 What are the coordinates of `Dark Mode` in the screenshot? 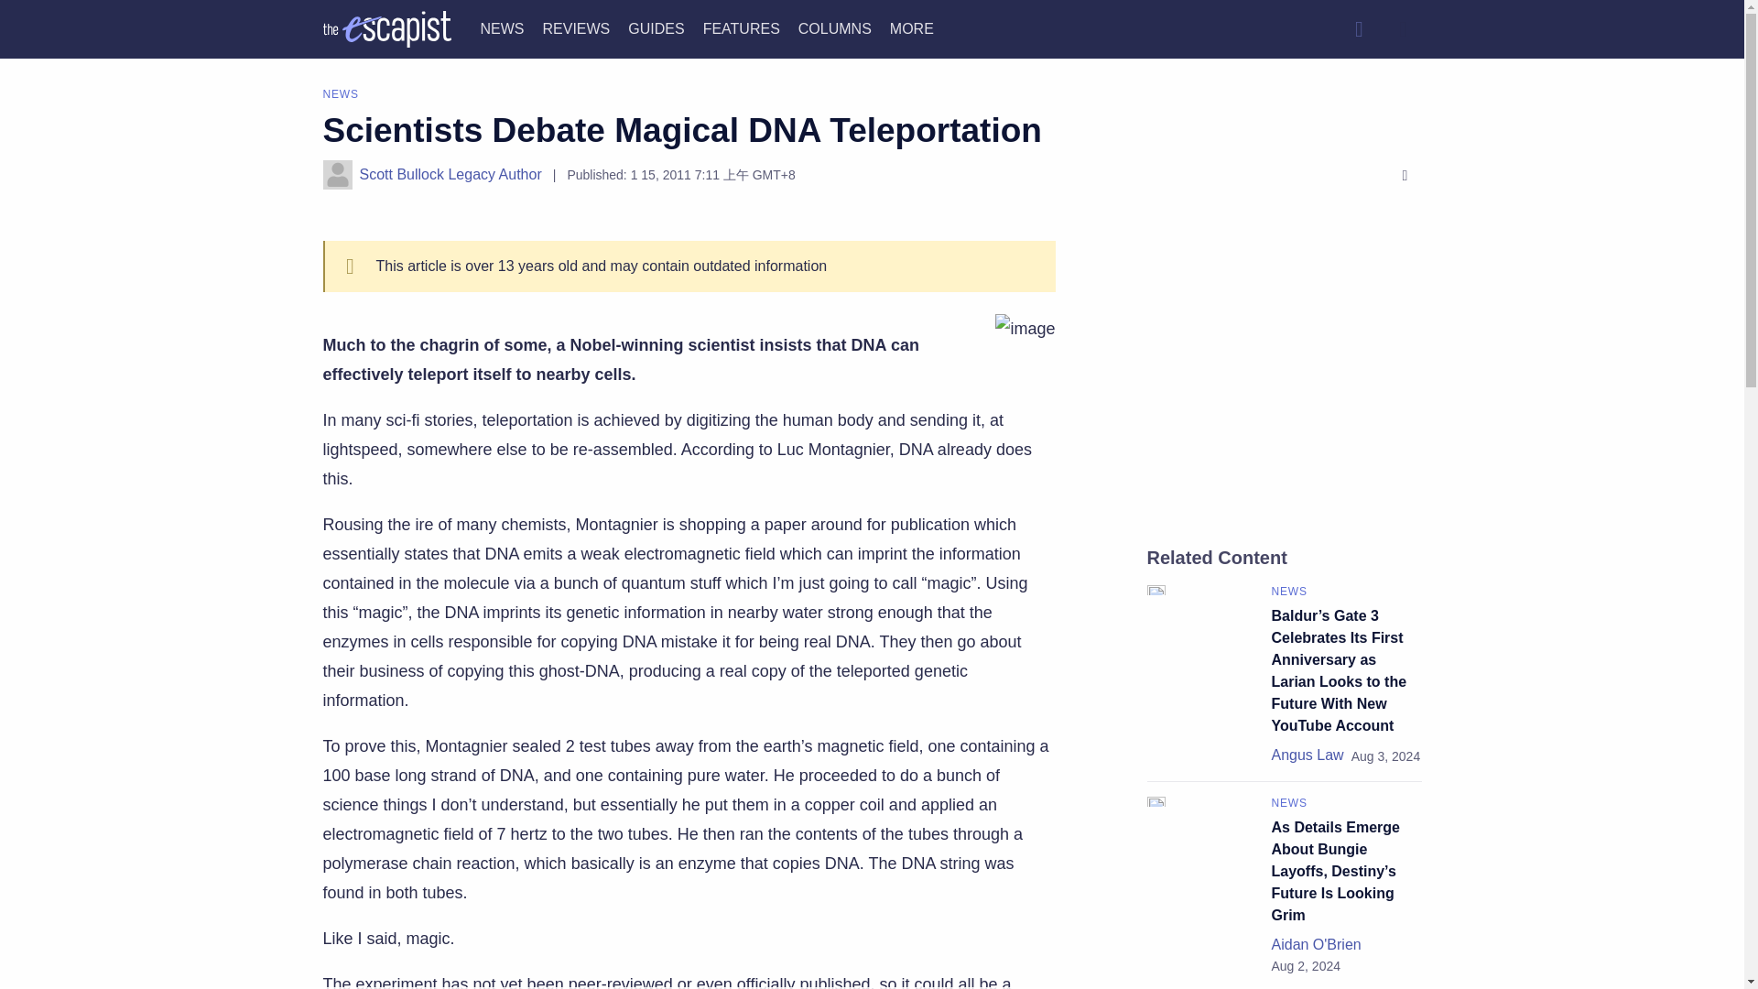 It's located at (1403, 28).